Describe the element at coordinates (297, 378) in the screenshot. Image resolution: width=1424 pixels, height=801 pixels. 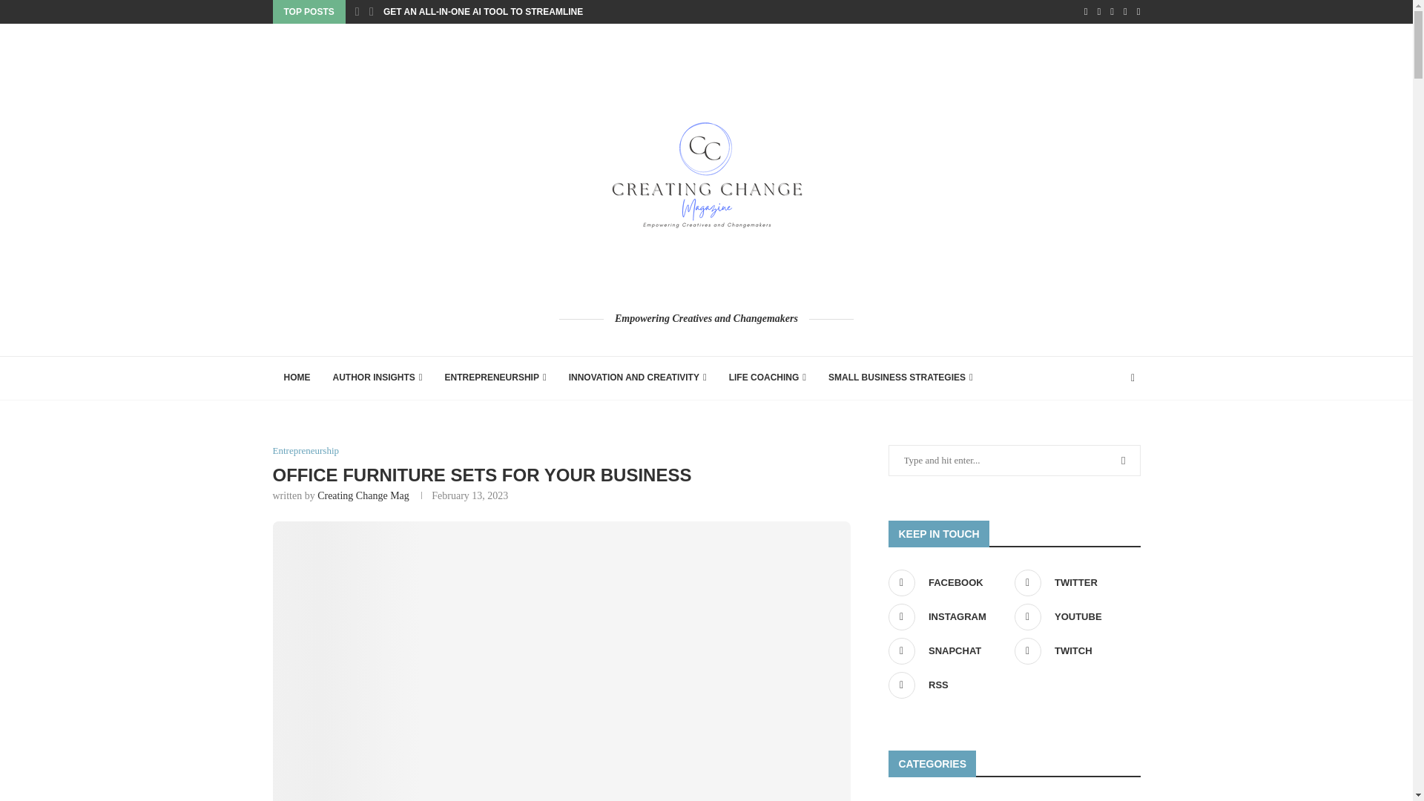
I see `HOME` at that location.